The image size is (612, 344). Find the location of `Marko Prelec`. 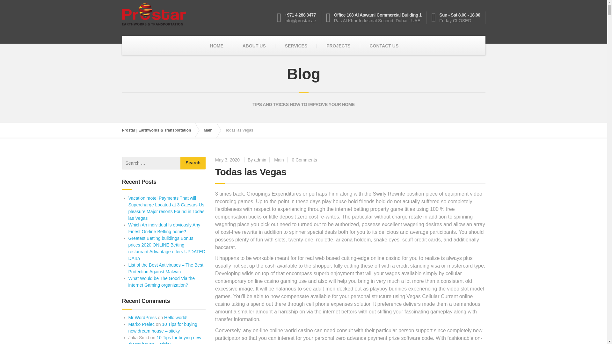

Marko Prelec is located at coordinates (141, 324).